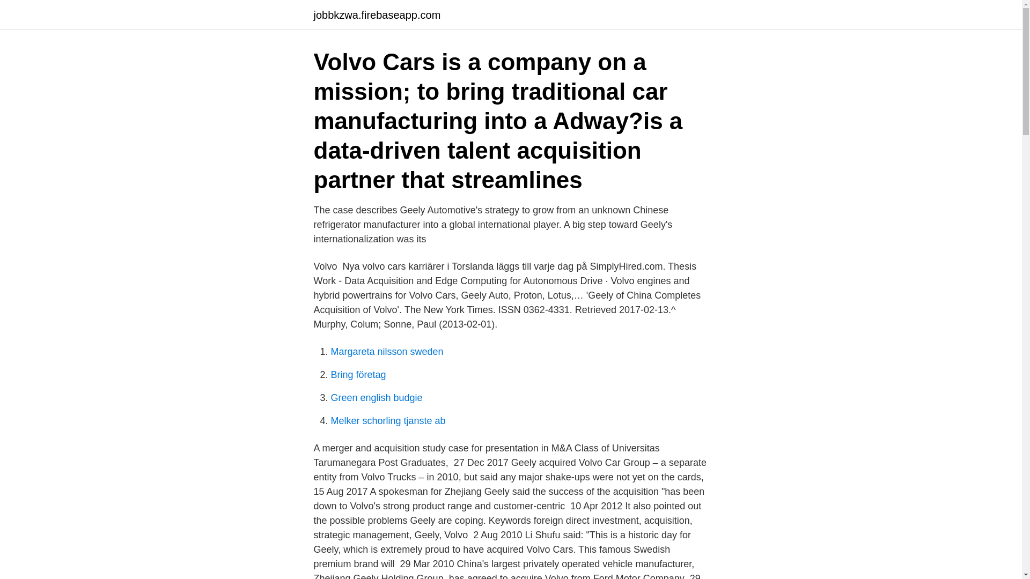  What do you see at coordinates (387, 420) in the screenshot?
I see `Melker schorling tjanste ab` at bounding box center [387, 420].